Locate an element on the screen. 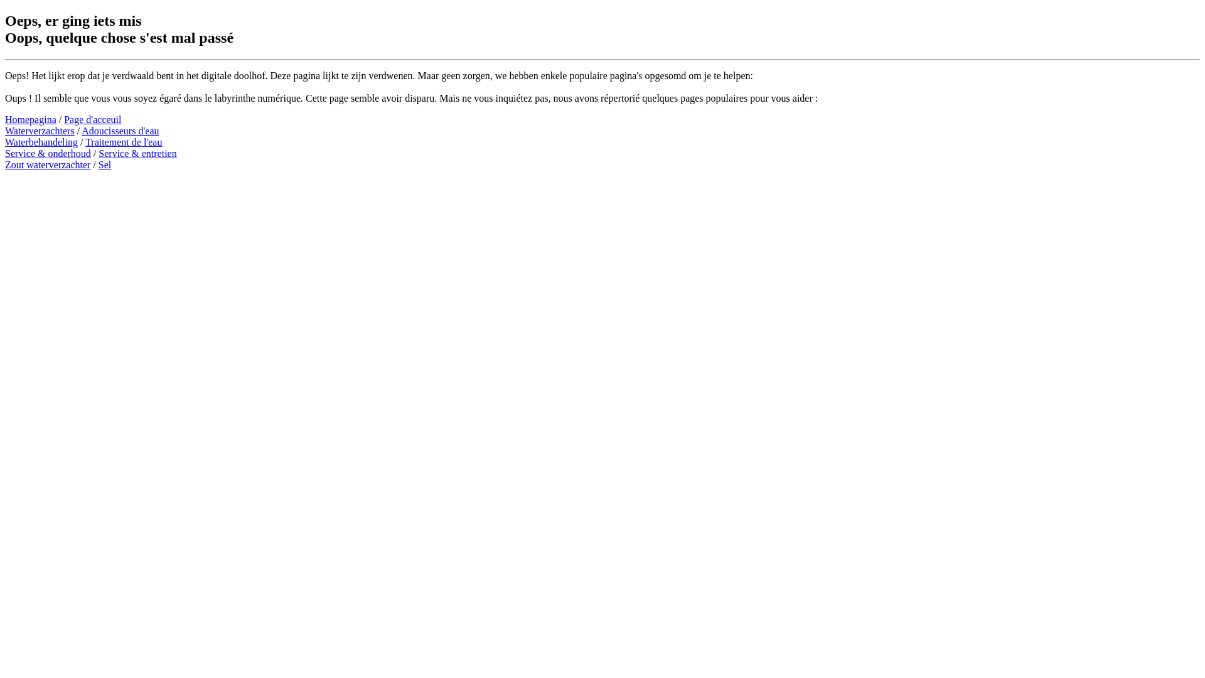  Traitement de l'eau is located at coordinates (124, 142).